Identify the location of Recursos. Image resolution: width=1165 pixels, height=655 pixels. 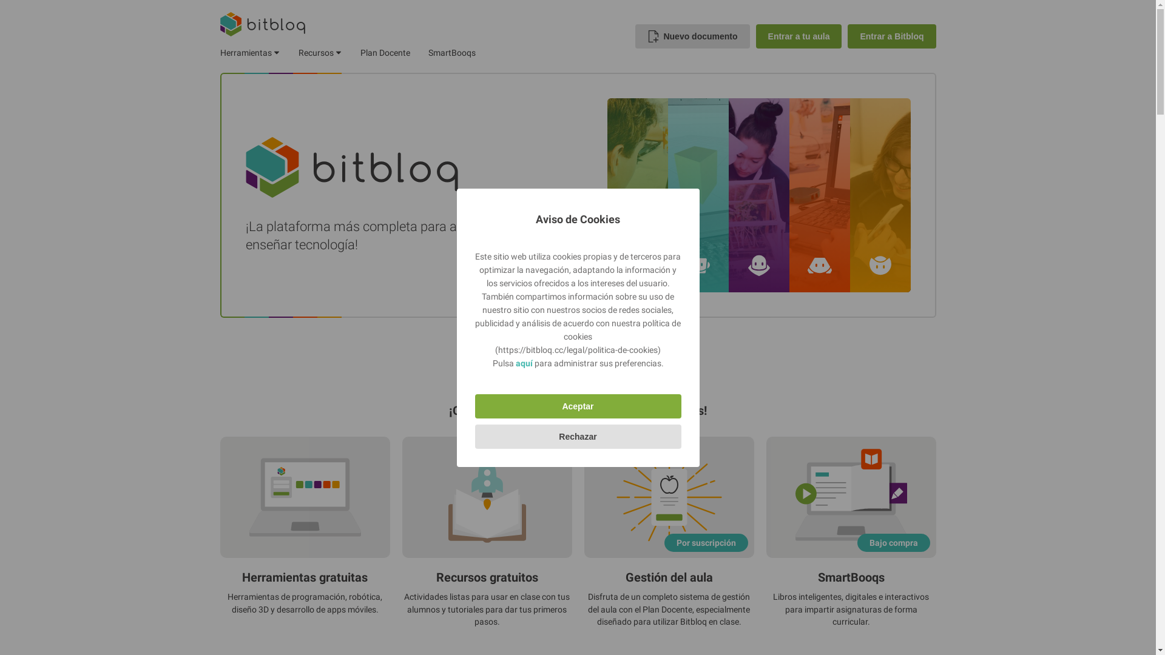
(320, 53).